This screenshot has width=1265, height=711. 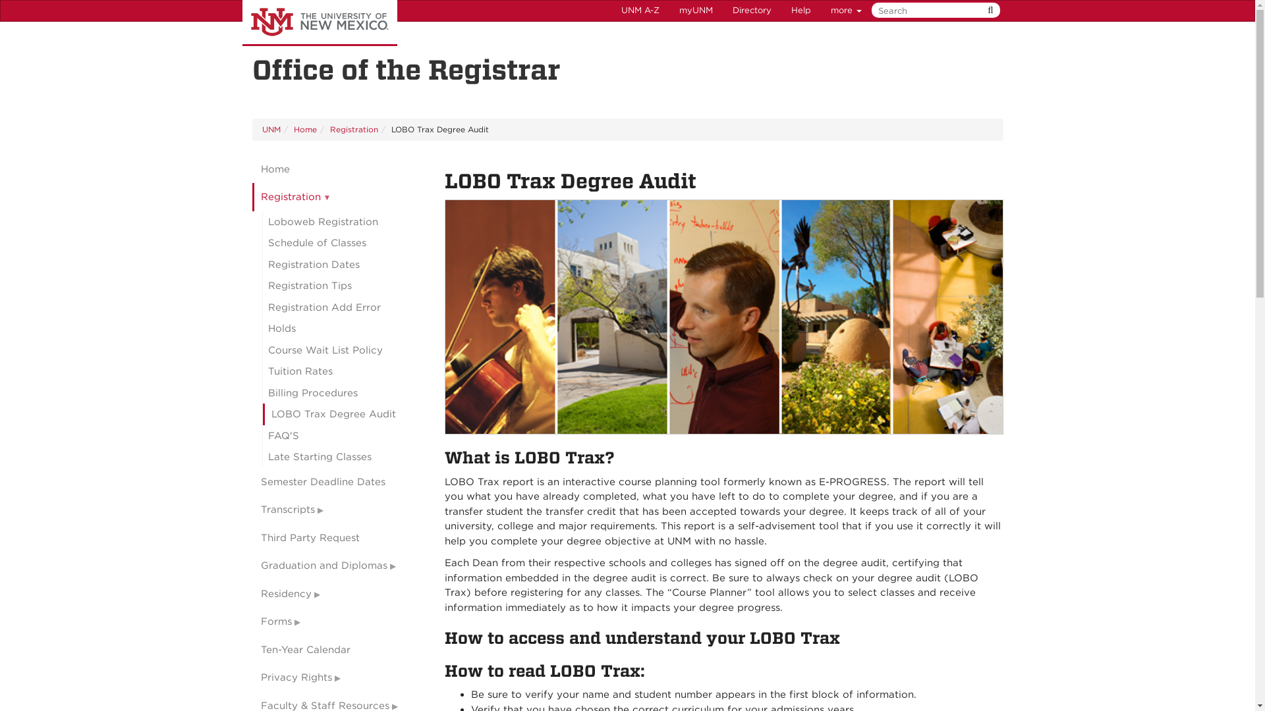 I want to click on input search query here, so click(x=933, y=11).